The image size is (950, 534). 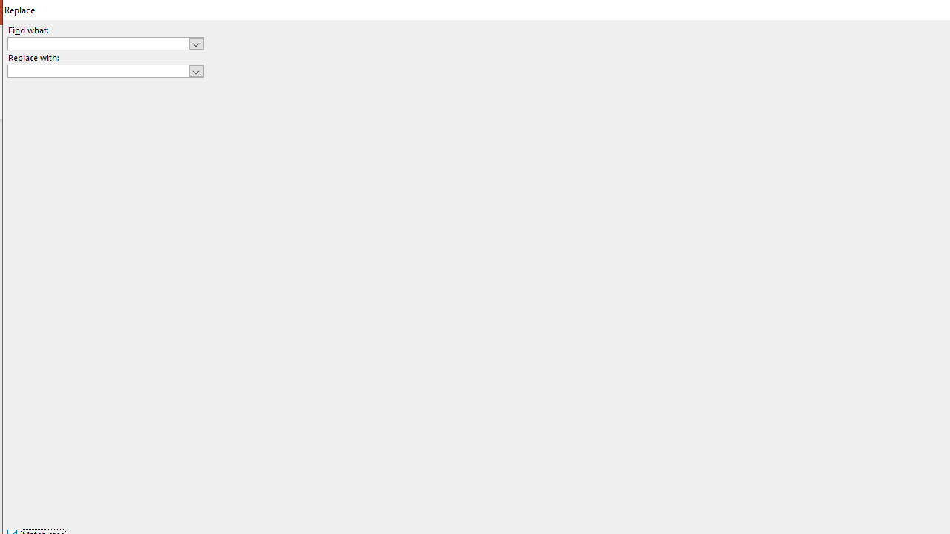 I want to click on Find what, so click(x=98, y=43).